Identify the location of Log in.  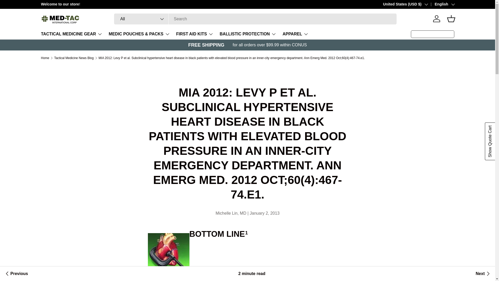
(437, 18).